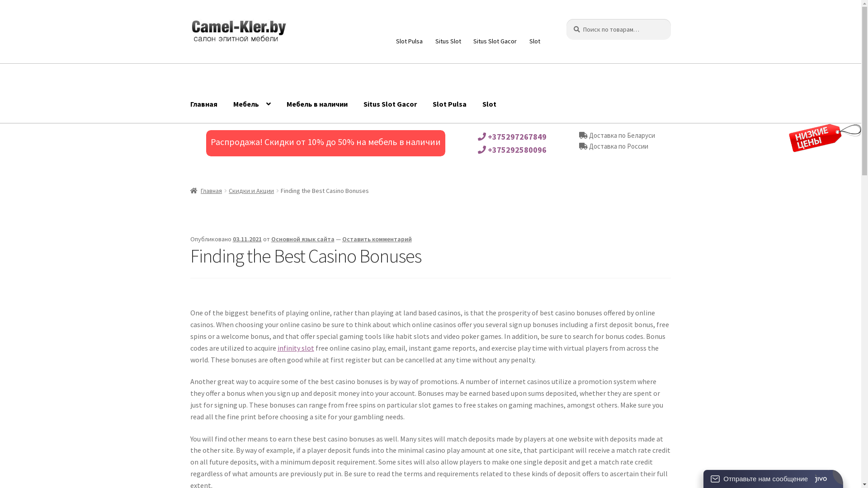  I want to click on +375297267849, so click(512, 136).